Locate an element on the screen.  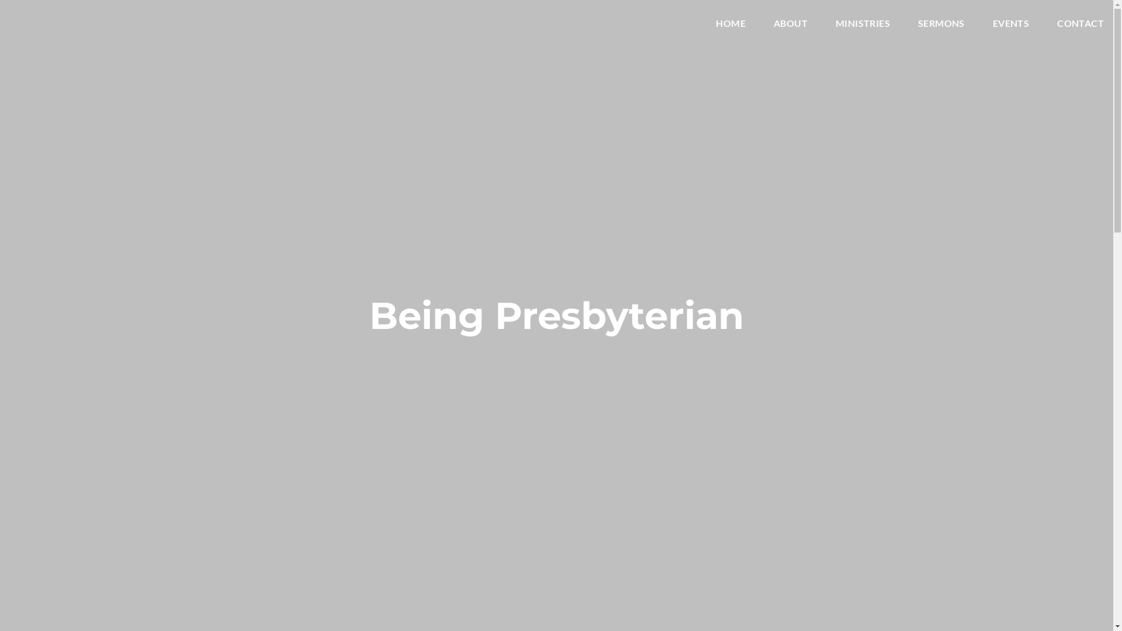
HOME is located at coordinates (730, 26).